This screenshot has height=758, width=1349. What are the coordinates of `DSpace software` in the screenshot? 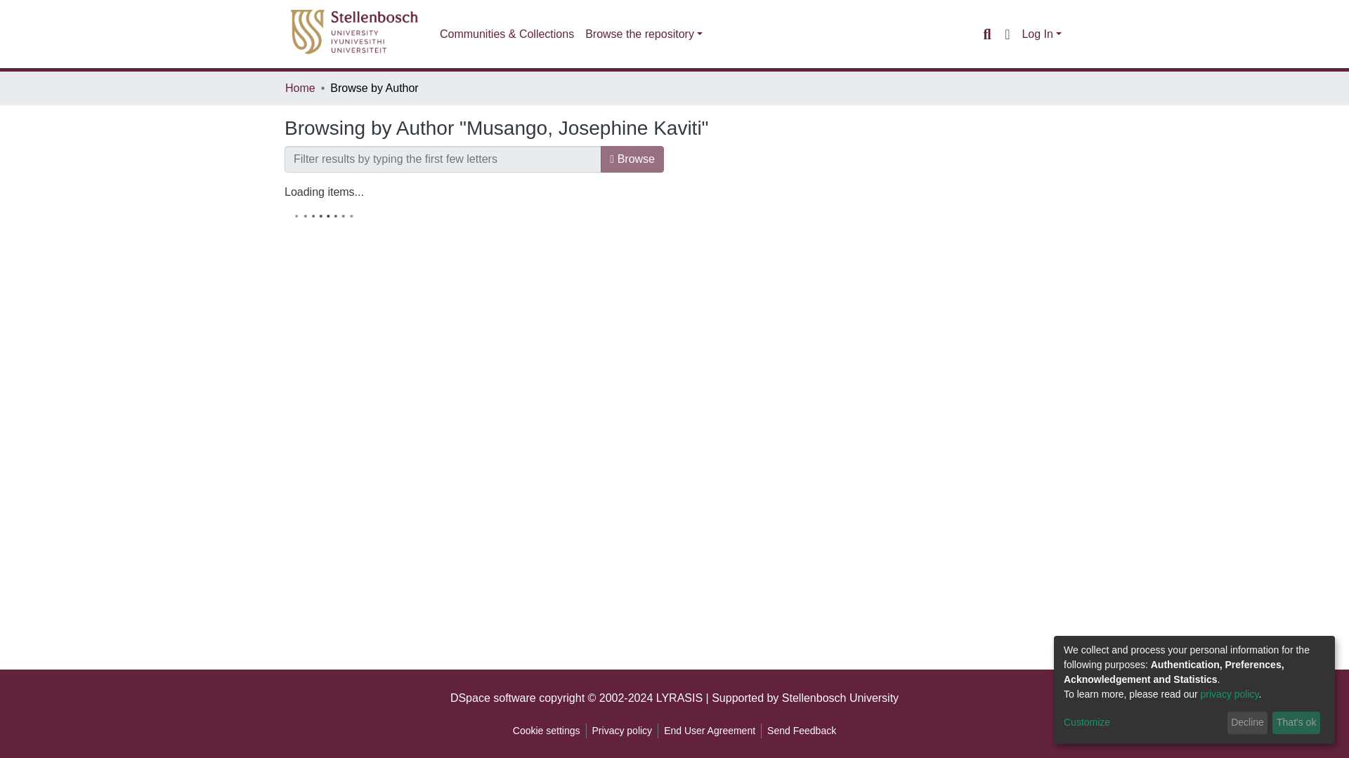 It's located at (493, 698).